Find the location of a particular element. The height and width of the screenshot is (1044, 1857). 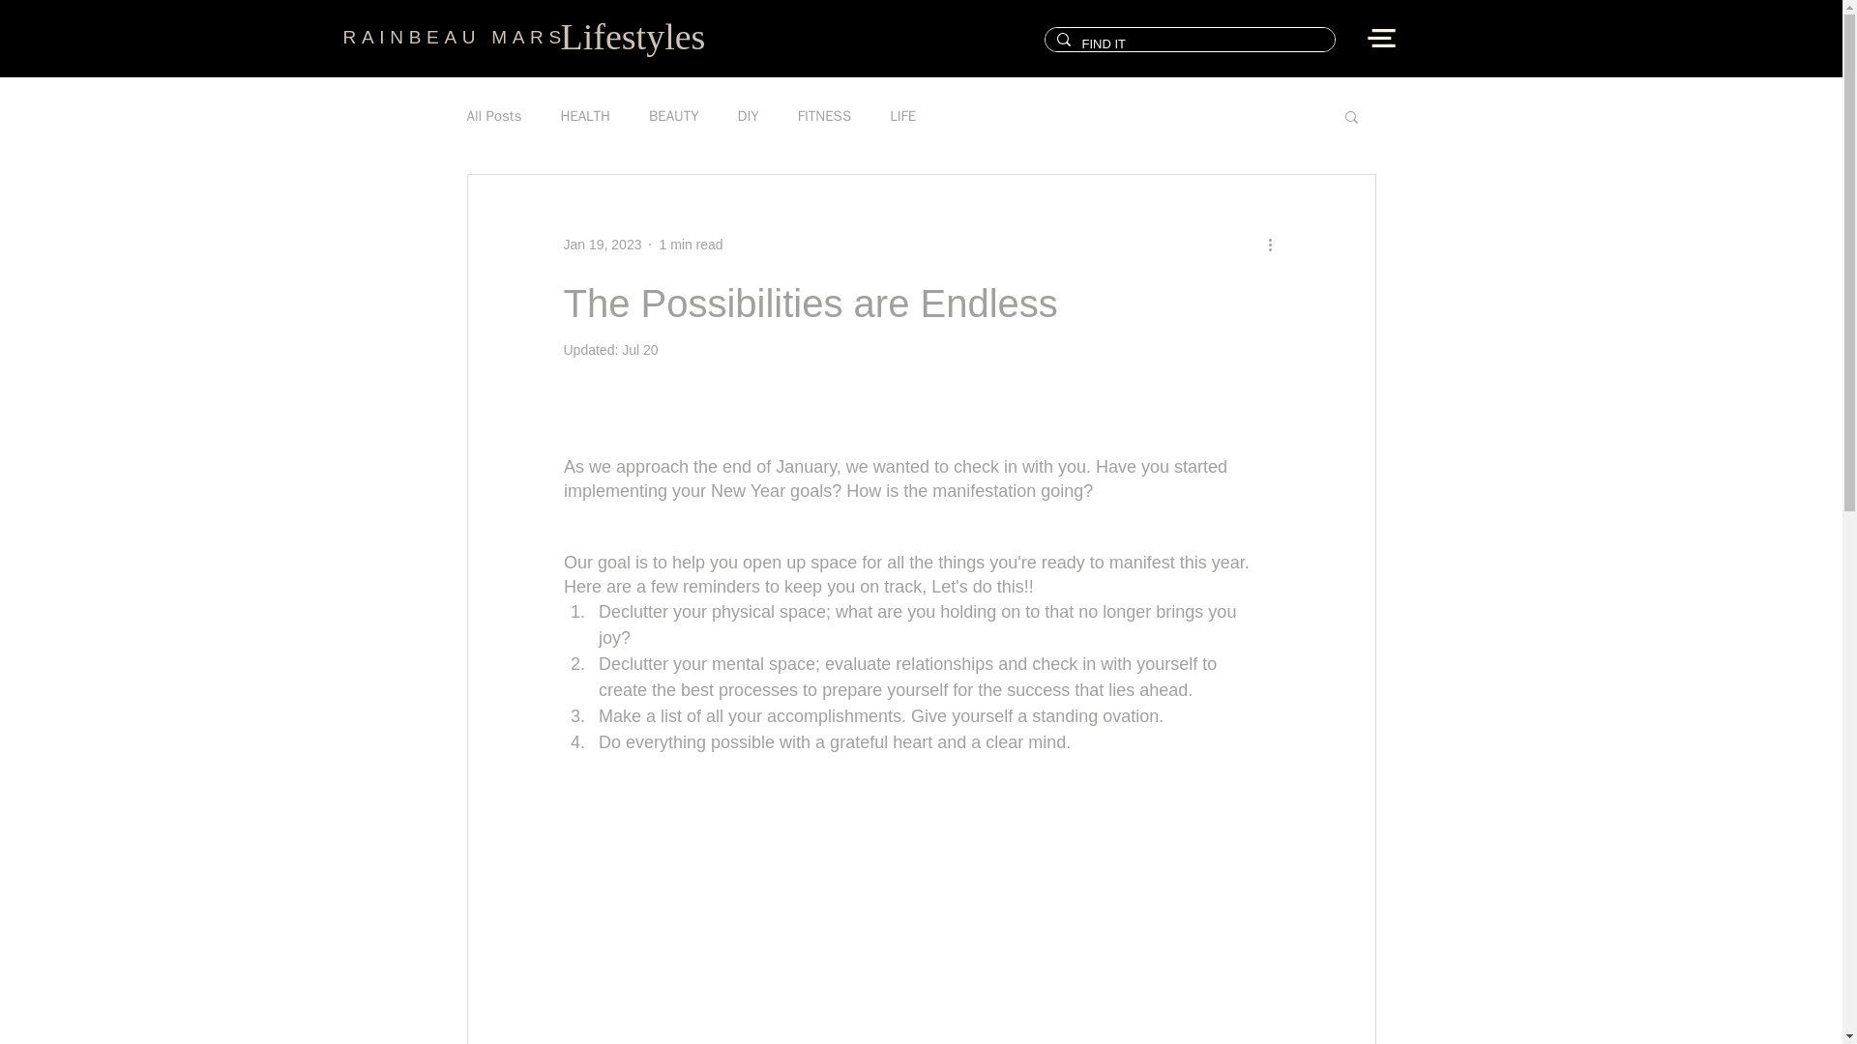

1 min read is located at coordinates (691, 244).